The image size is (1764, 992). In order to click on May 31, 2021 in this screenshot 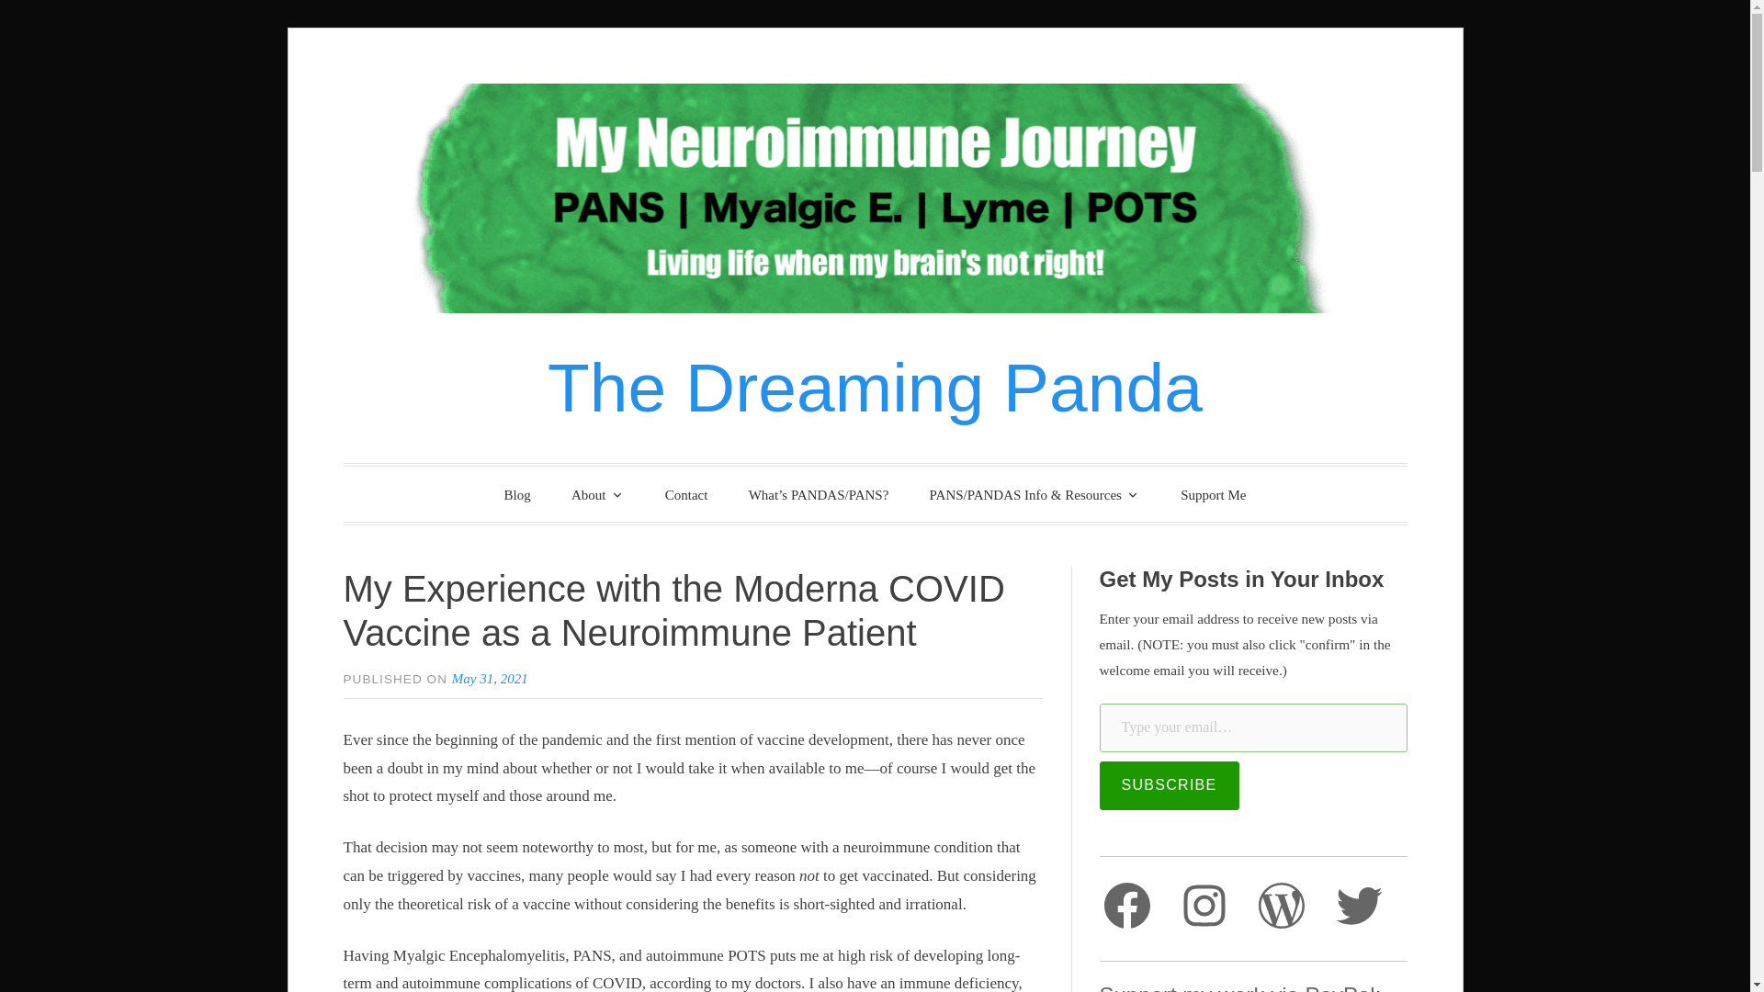, I will do `click(489, 679)`.